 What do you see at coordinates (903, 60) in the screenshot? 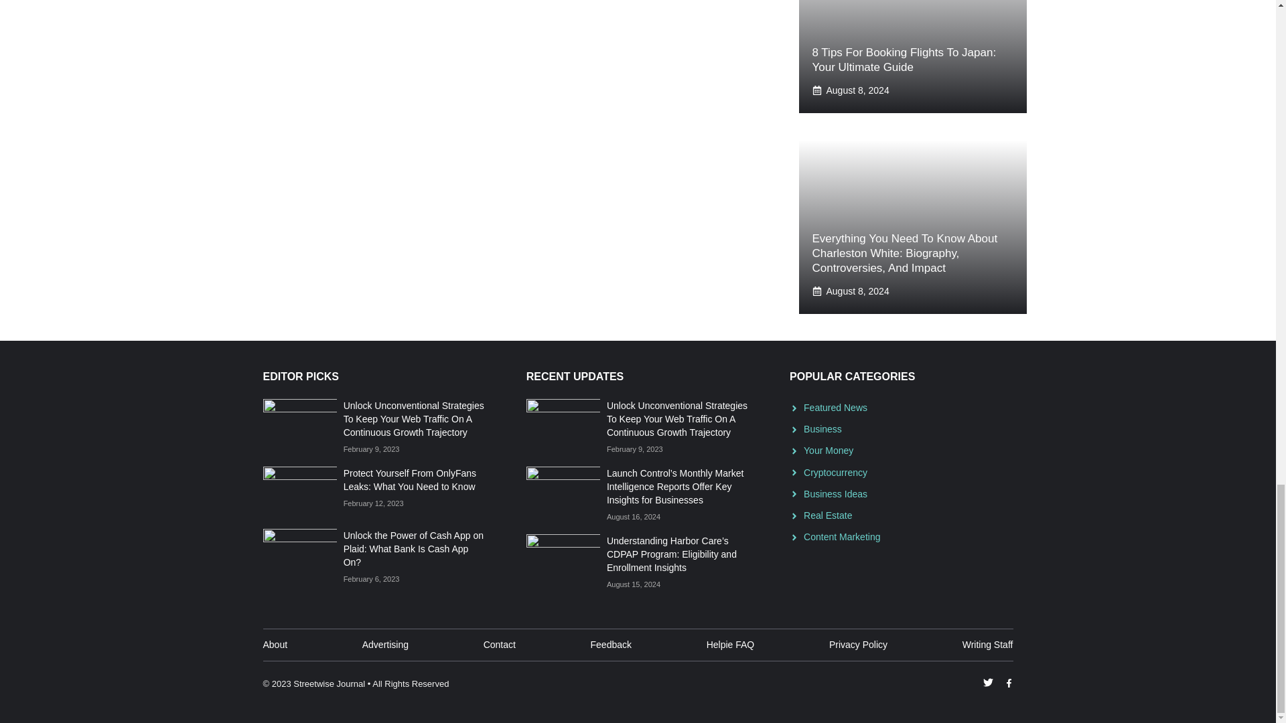
I see `8 Tips For Booking Flights To Japan: Your Ultimate Guide` at bounding box center [903, 60].